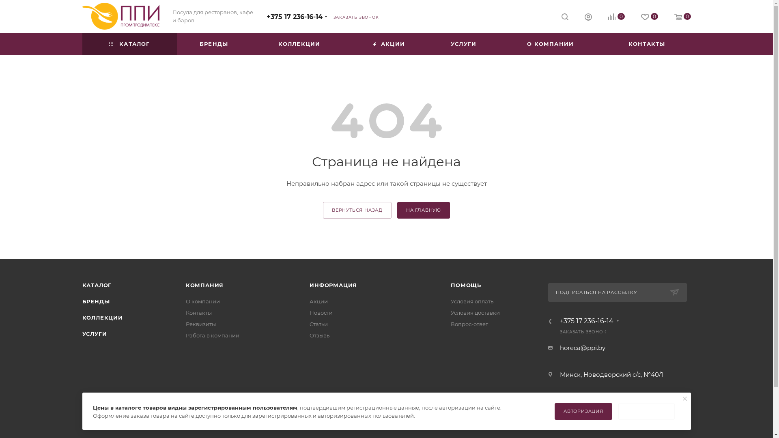 The width and height of the screenshot is (779, 438). What do you see at coordinates (587, 321) in the screenshot?
I see `+375 17 236-16-14` at bounding box center [587, 321].